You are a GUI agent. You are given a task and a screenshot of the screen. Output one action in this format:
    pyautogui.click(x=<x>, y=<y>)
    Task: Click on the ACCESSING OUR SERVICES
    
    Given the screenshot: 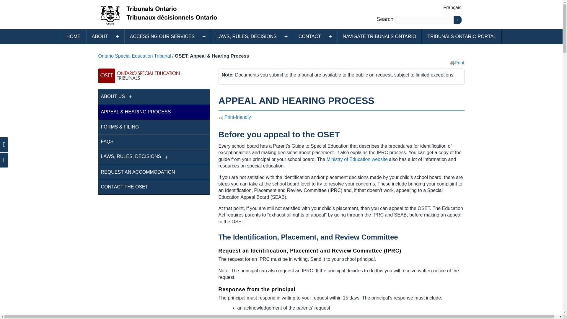 What is the action you would take?
    pyautogui.click(x=162, y=37)
    